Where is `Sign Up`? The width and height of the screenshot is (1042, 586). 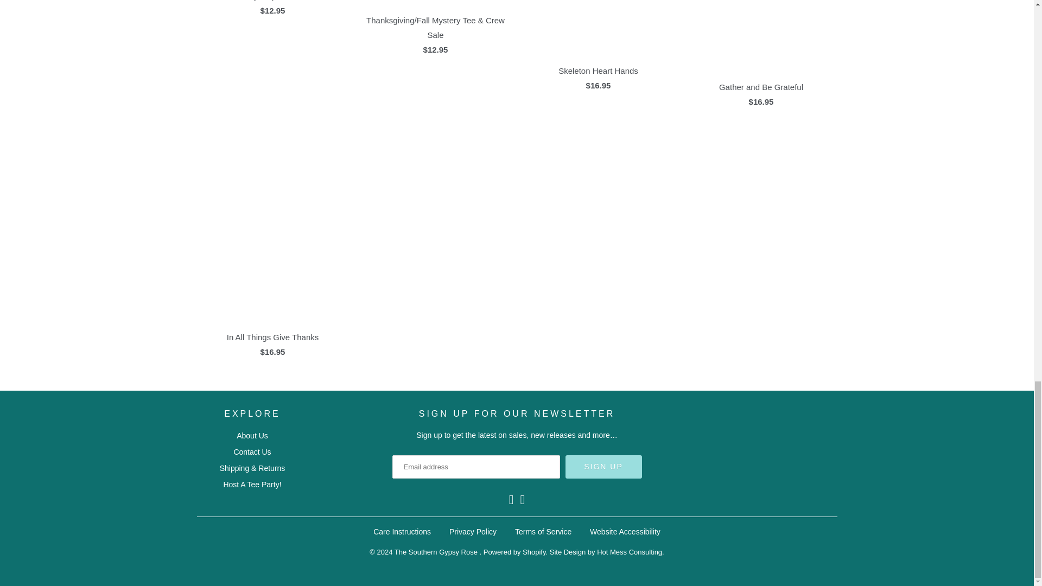 Sign Up is located at coordinates (603, 467).